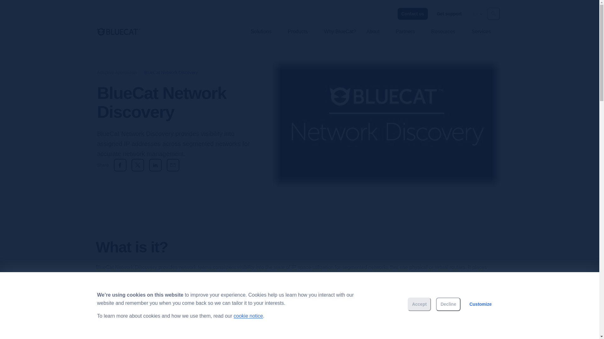 Image resolution: width=604 pixels, height=339 pixels. I want to click on About, so click(372, 31).